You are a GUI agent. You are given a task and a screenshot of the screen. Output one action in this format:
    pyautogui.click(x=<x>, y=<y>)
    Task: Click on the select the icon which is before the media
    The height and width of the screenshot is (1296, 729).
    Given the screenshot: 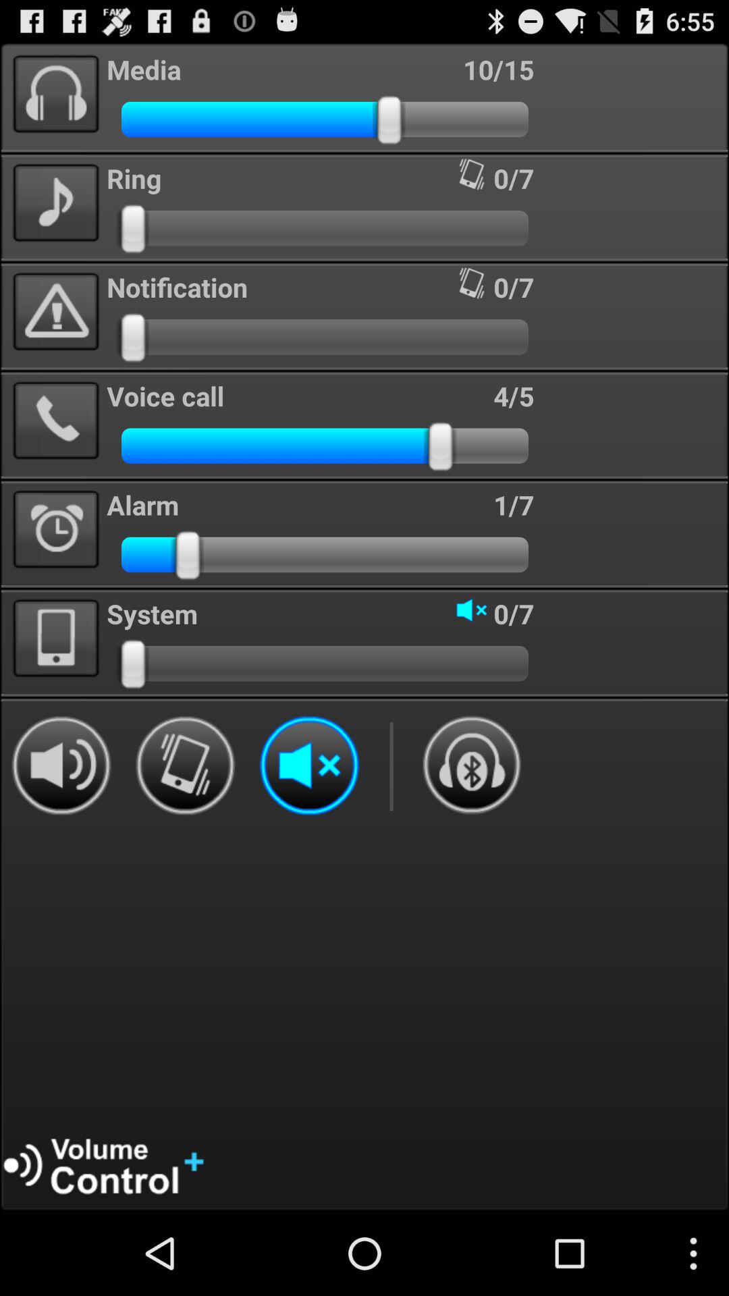 What is the action you would take?
    pyautogui.click(x=57, y=94)
    